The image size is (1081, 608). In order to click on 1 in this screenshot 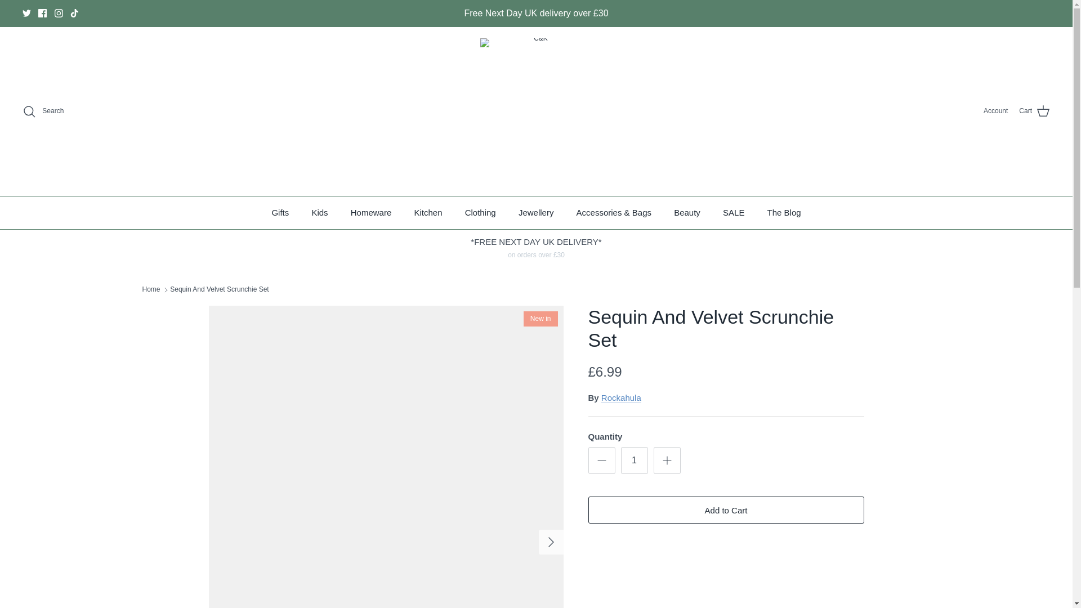, I will do `click(634, 461)`.